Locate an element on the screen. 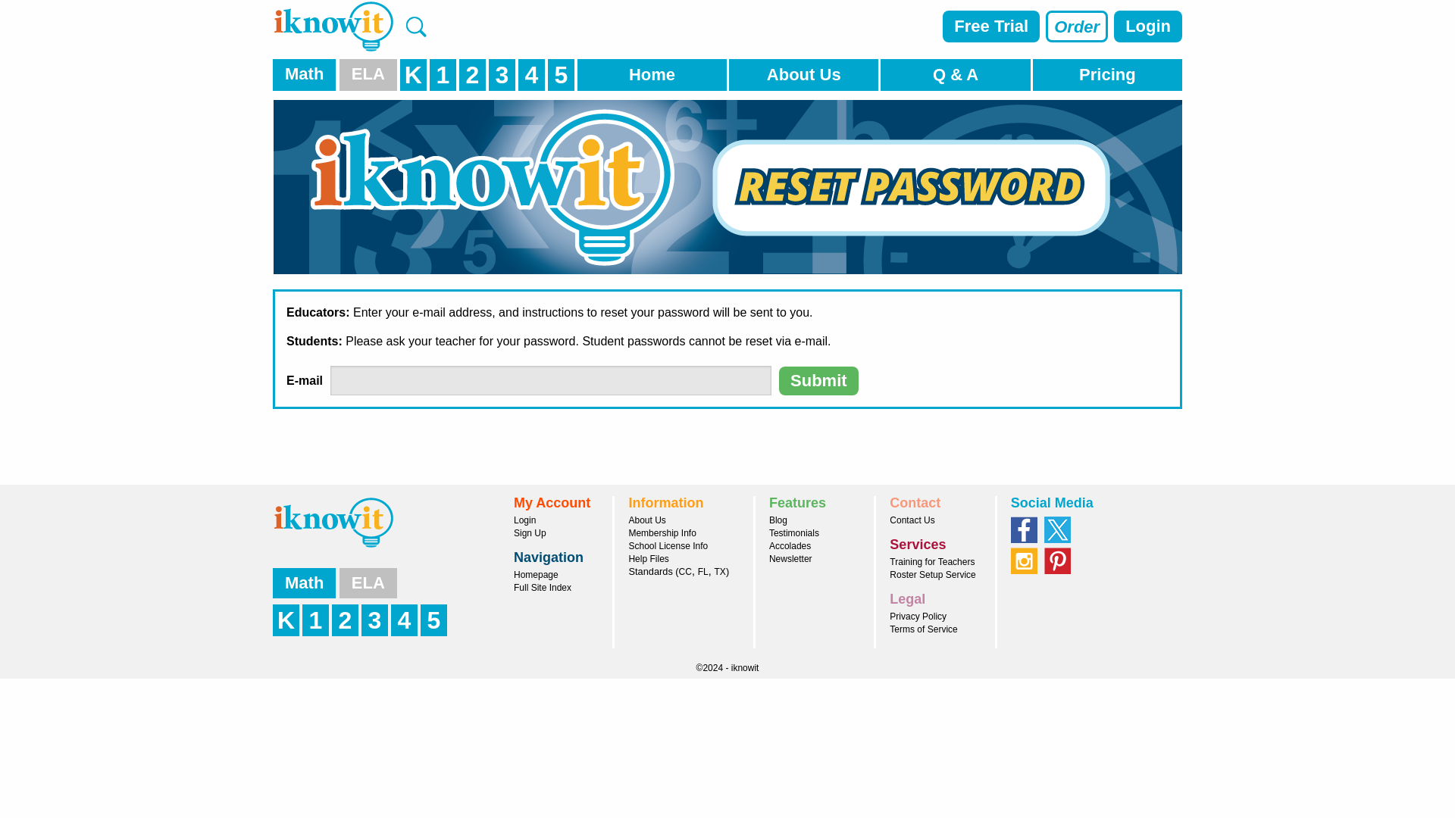 This screenshot has width=1455, height=818. Fifth Grade Math is located at coordinates (562, 79).